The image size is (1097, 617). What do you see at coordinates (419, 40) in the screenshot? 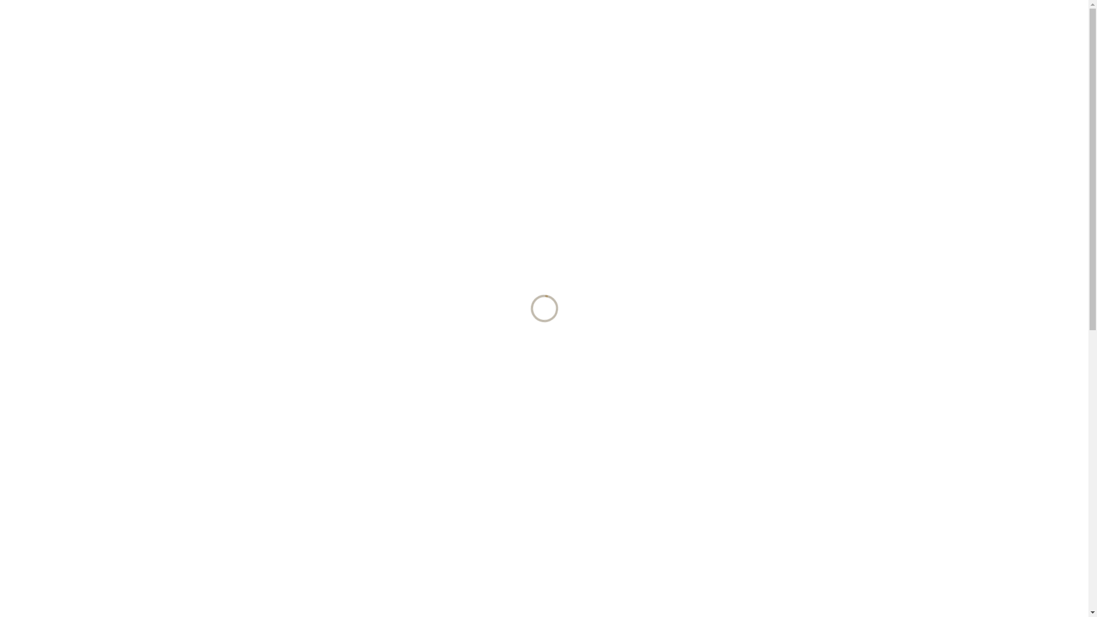
I see `Accueil` at bounding box center [419, 40].